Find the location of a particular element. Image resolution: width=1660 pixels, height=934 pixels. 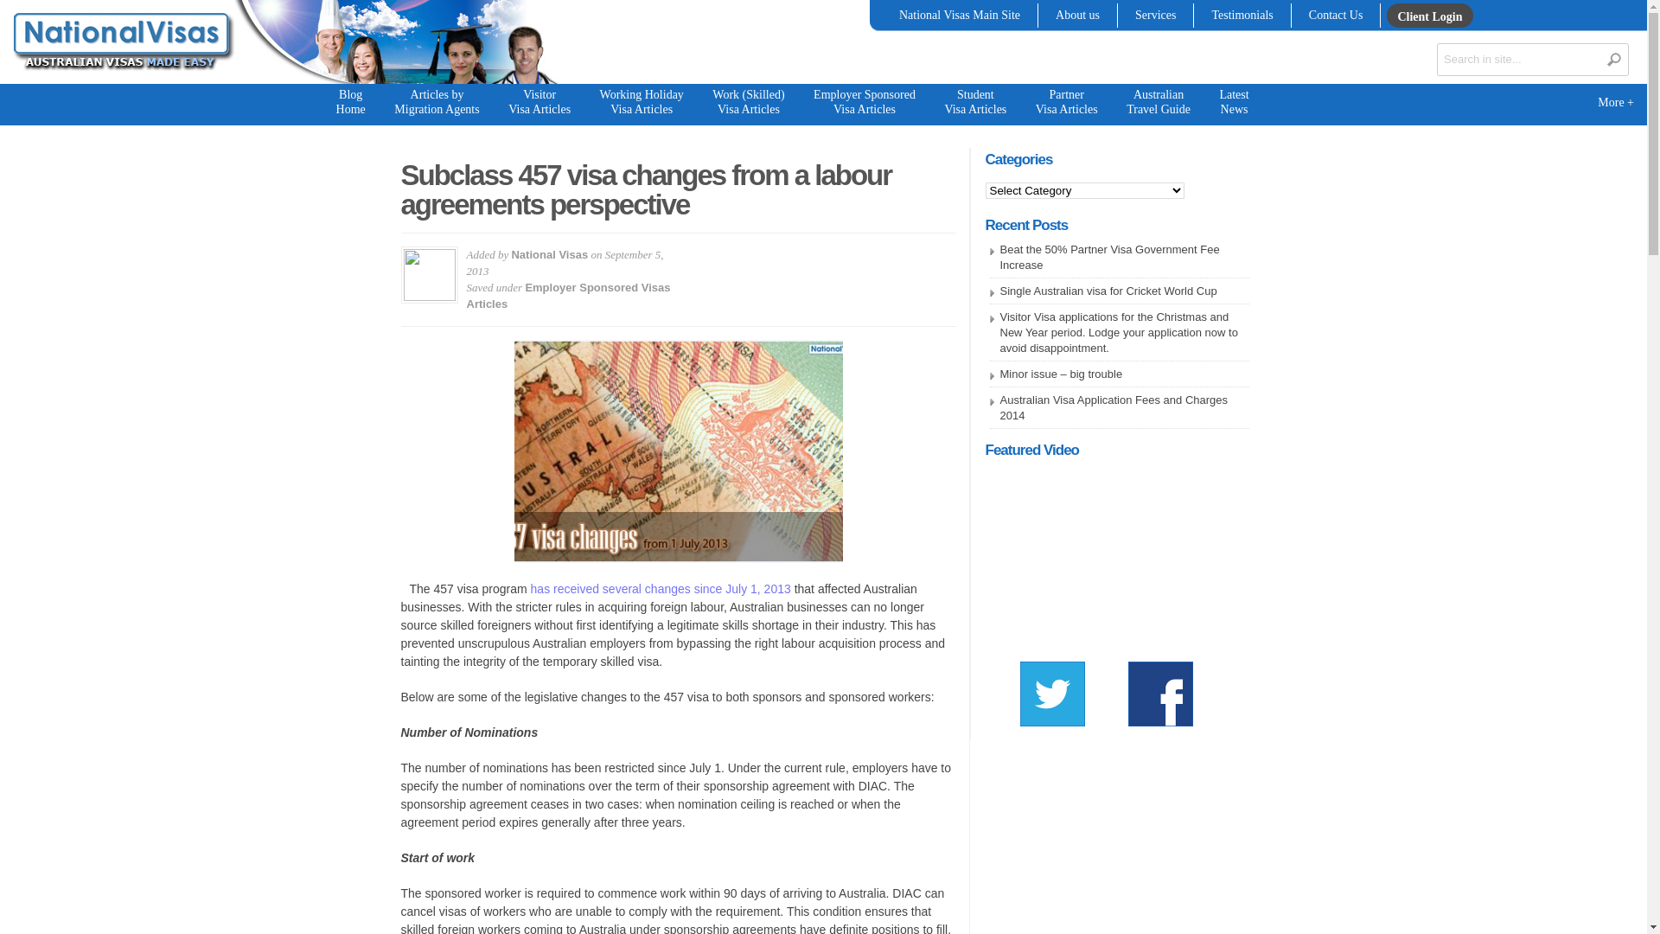

Student
Visa Articles is located at coordinates (975, 103).